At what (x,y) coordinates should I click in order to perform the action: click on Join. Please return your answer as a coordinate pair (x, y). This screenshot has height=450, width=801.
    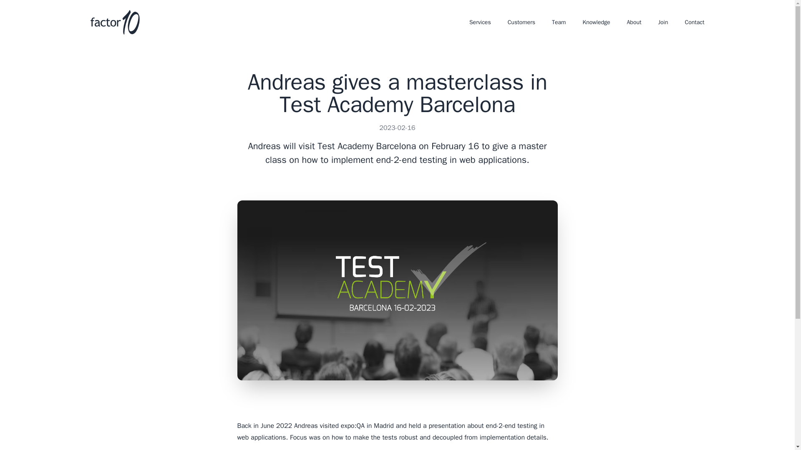
    Looking at the image, I should click on (662, 22).